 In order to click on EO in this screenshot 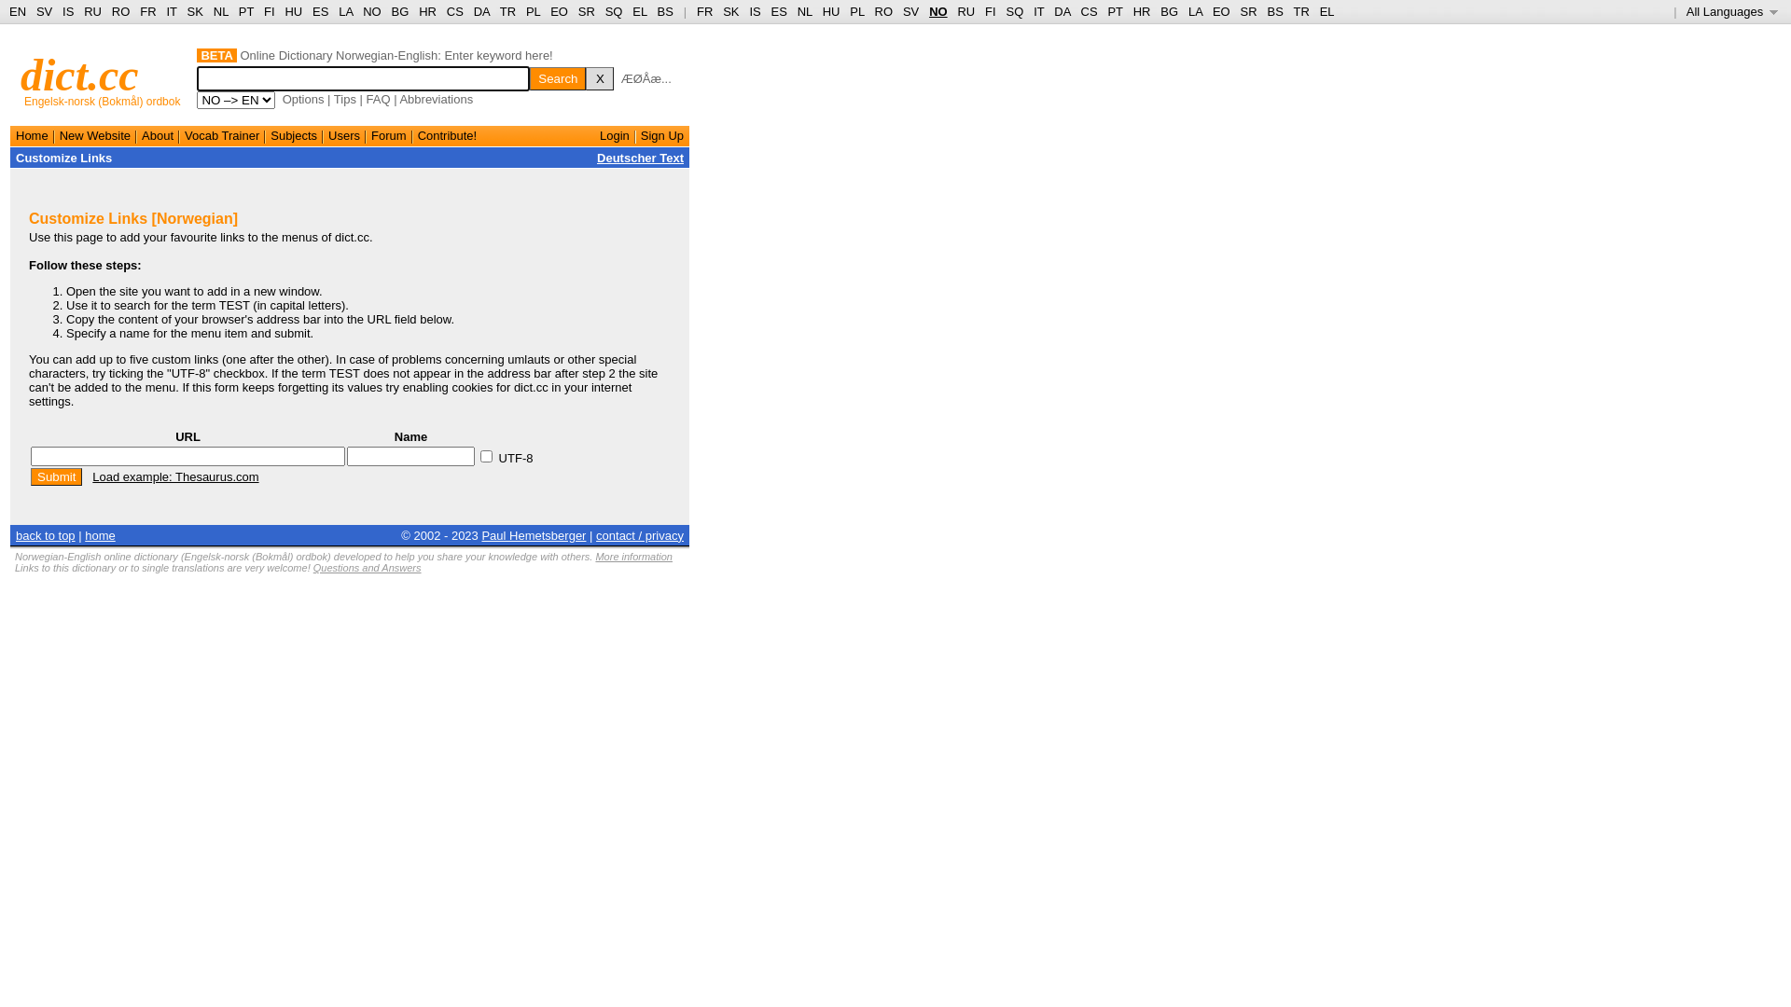, I will do `click(1222, 11)`.